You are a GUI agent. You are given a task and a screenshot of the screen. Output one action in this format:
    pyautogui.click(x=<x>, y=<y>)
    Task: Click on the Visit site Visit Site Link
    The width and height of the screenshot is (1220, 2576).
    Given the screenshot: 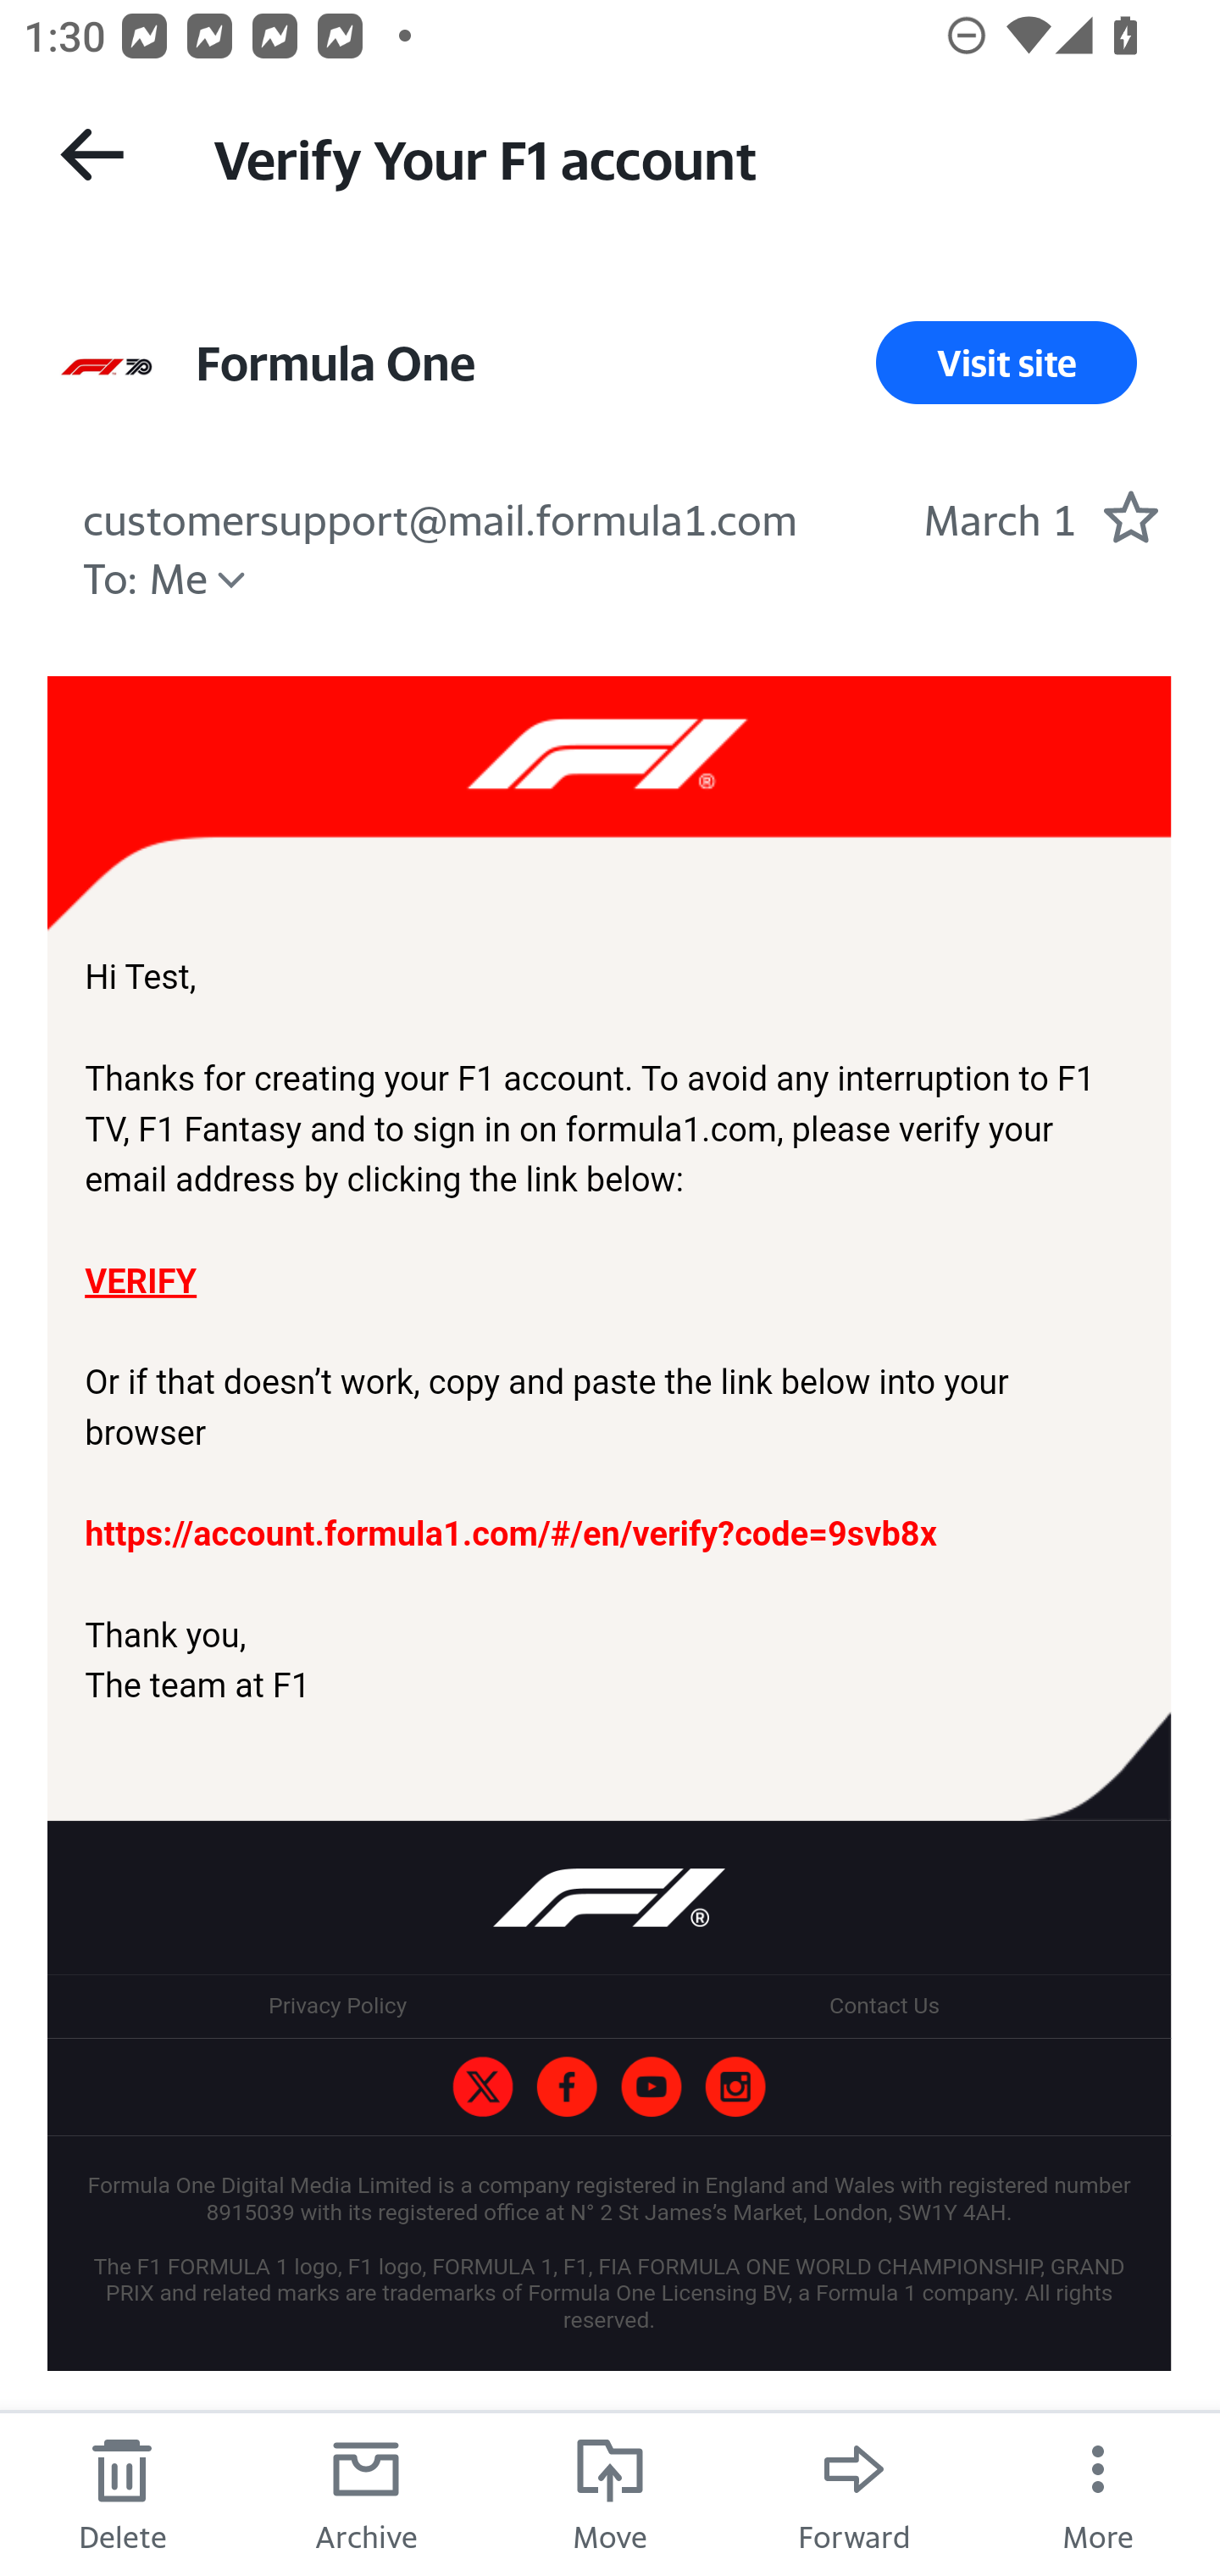 What is the action you would take?
    pyautogui.click(x=1006, y=363)
    